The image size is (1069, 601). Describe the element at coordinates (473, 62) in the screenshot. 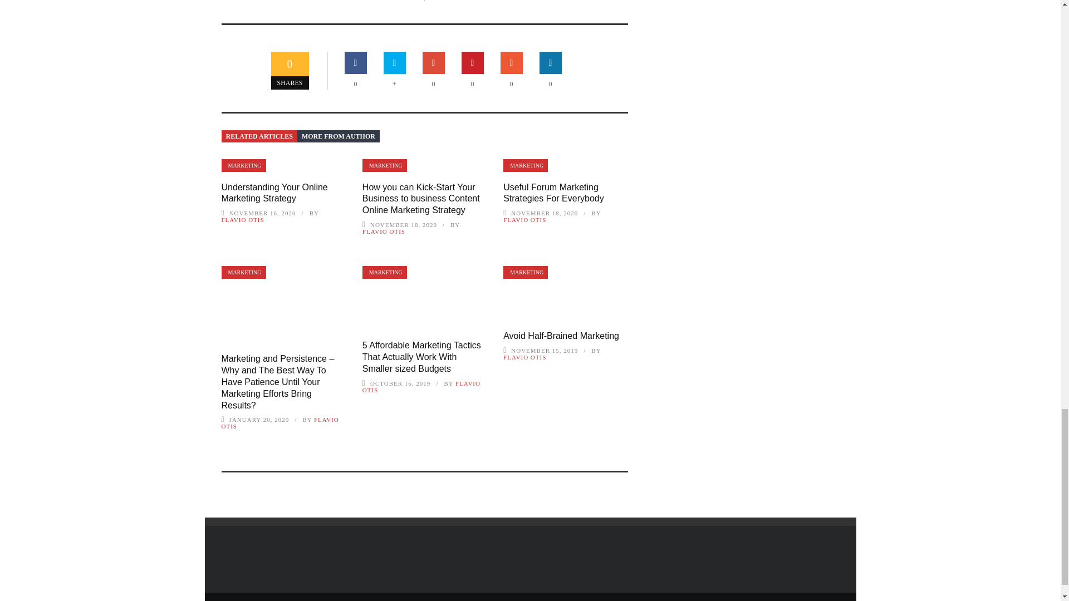

I see `Pinterest` at that location.